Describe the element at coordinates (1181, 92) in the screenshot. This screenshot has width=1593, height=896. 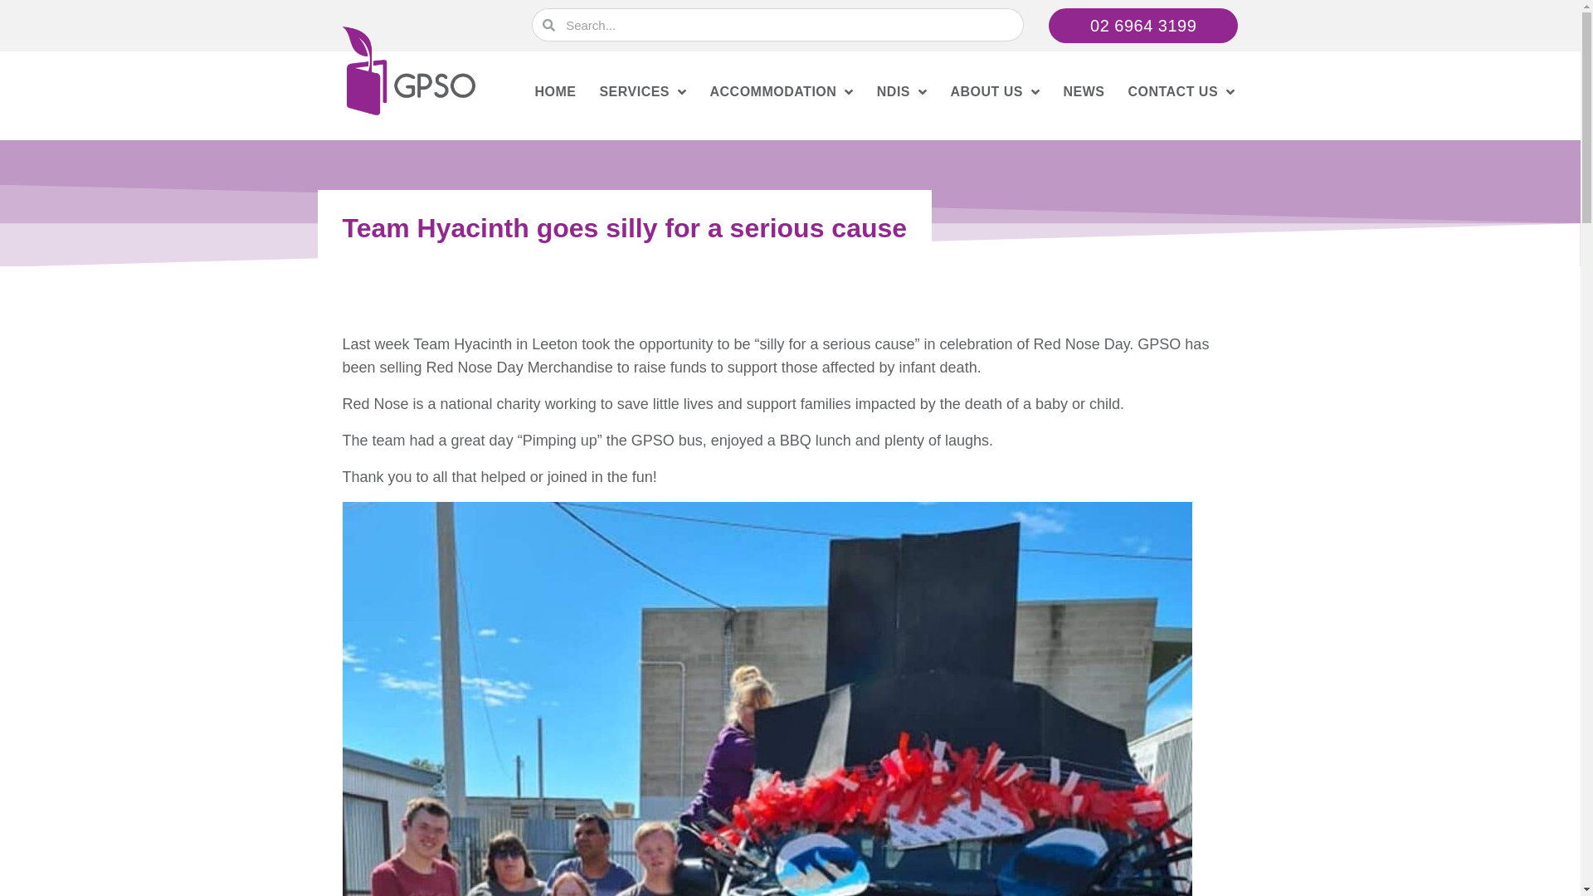
I see `CONTACT US` at that location.